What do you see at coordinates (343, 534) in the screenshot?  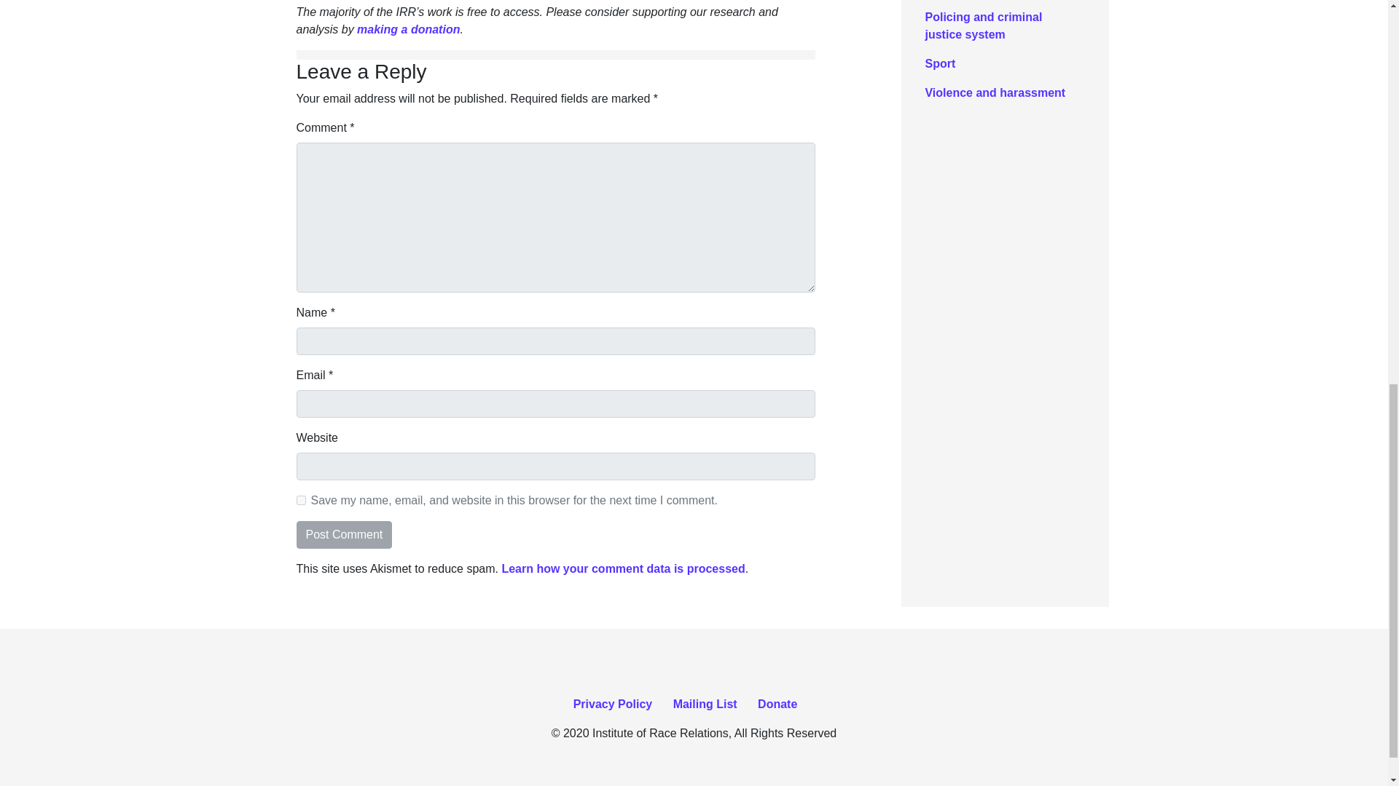 I see `Post Comment` at bounding box center [343, 534].